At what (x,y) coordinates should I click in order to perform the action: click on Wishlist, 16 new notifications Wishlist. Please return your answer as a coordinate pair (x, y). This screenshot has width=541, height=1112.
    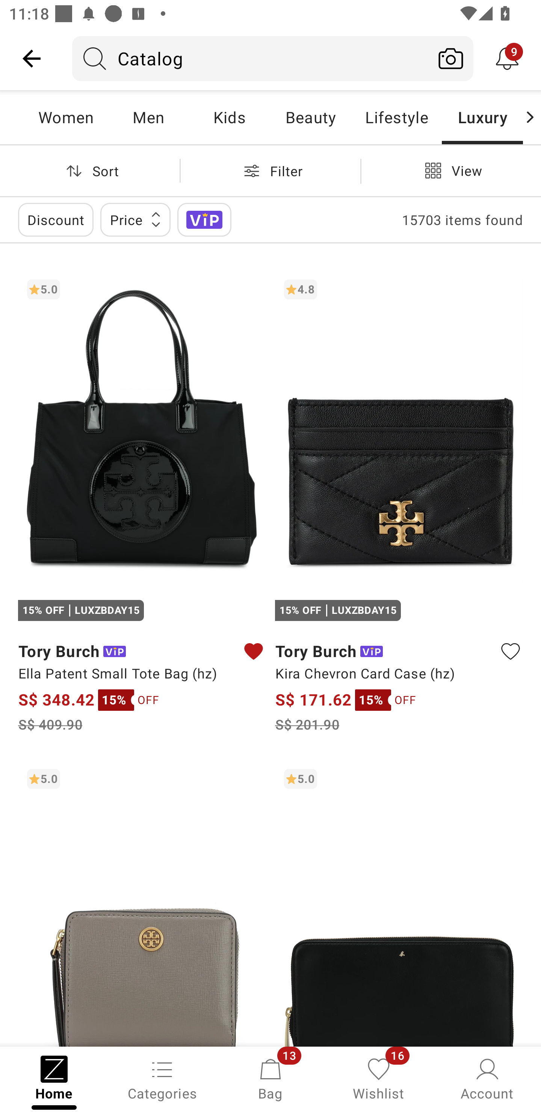
    Looking at the image, I should click on (379, 1078).